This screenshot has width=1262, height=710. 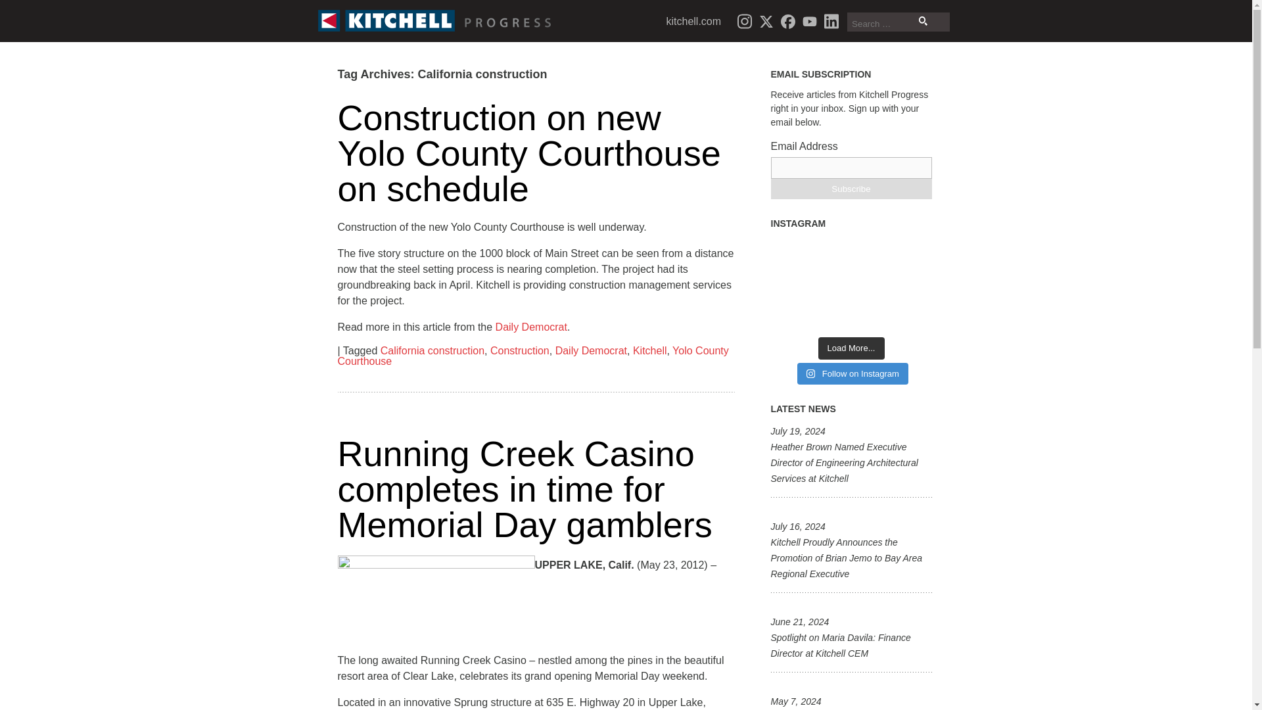 What do you see at coordinates (851, 348) in the screenshot?
I see `Load More...` at bounding box center [851, 348].